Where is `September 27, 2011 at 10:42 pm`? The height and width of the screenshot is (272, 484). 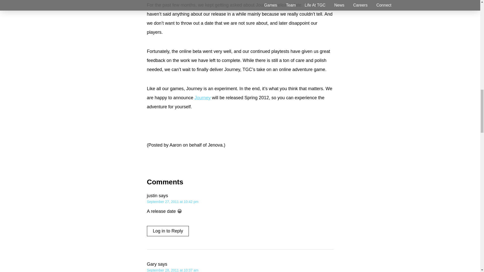 September 27, 2011 at 10:42 pm is located at coordinates (172, 201).